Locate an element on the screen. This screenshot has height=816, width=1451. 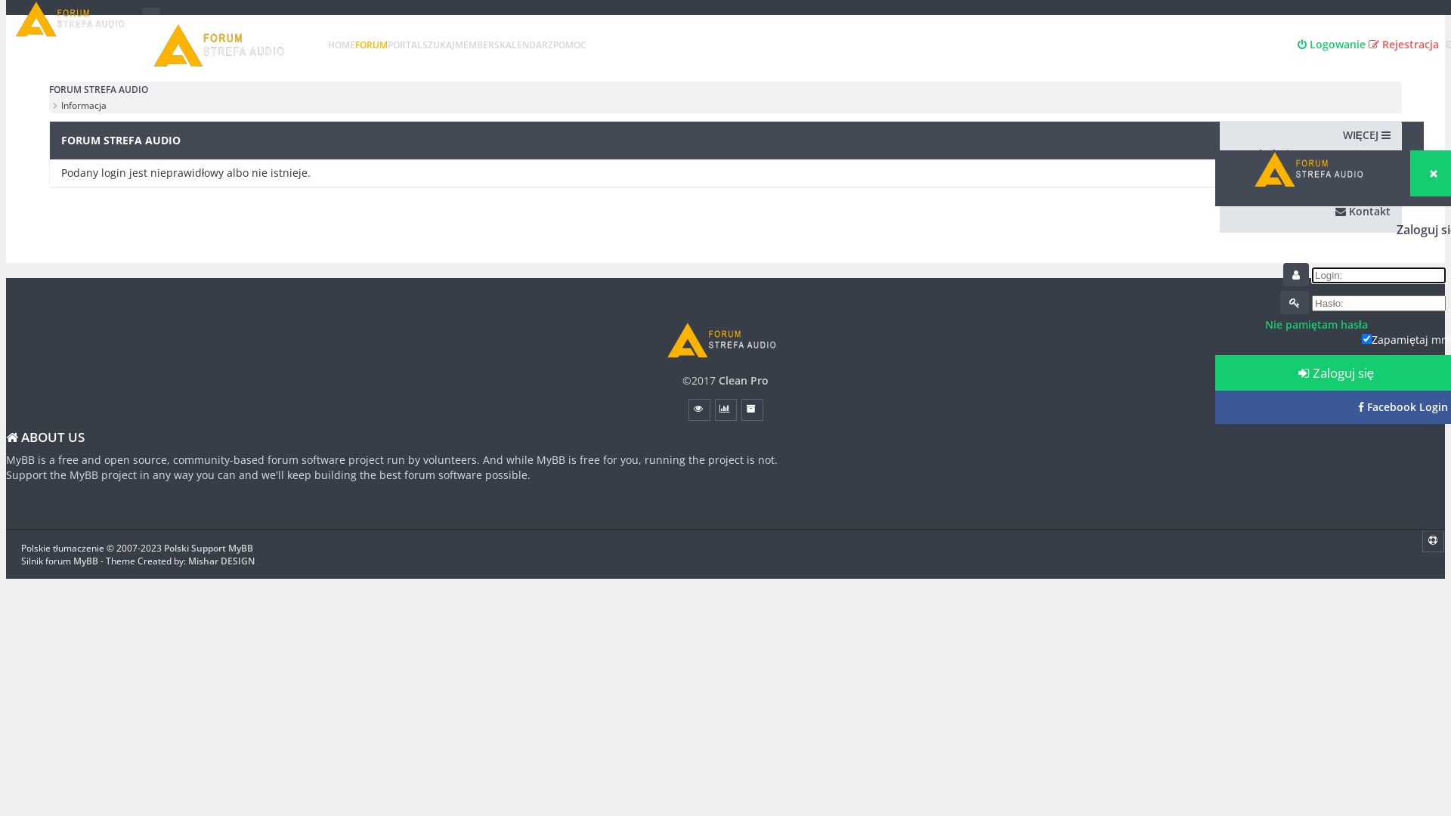
Mishar DESIGN is located at coordinates (220, 561).